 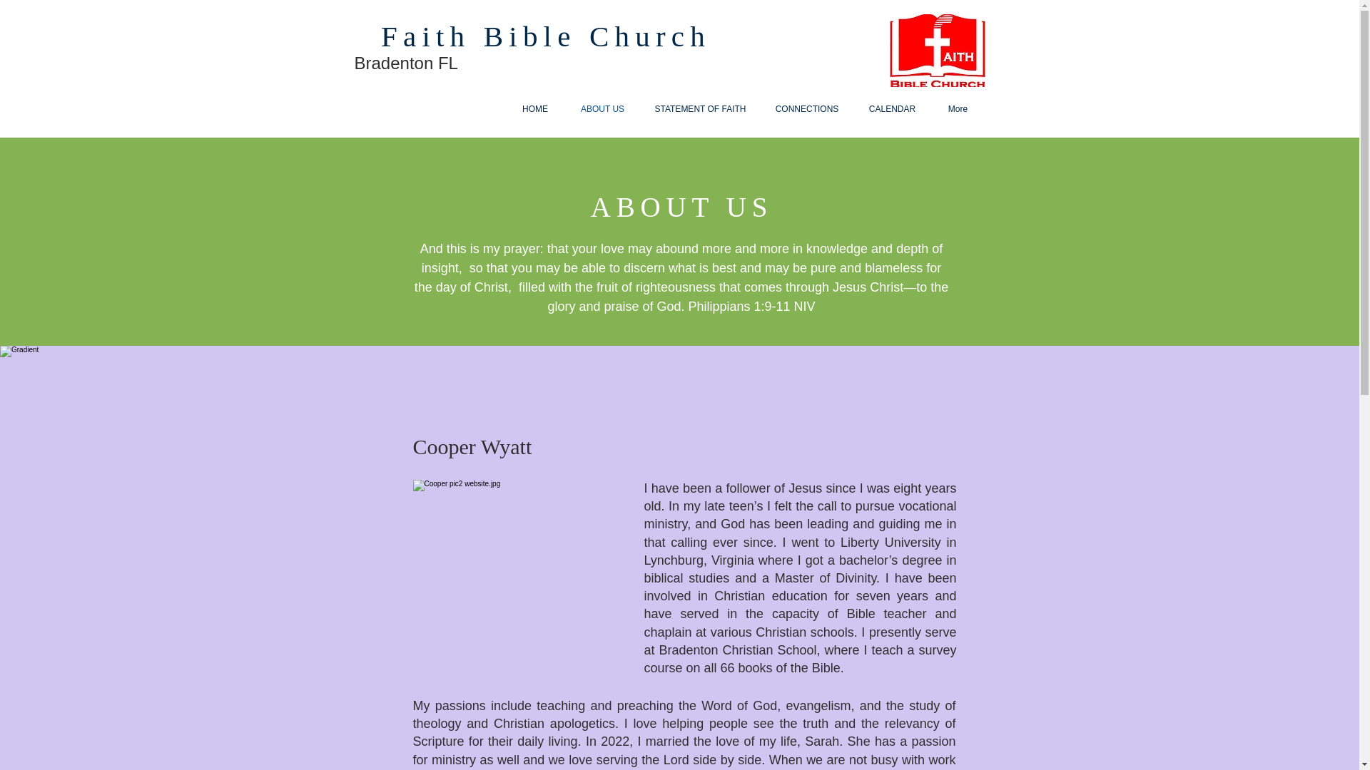 What do you see at coordinates (806, 109) in the screenshot?
I see `CONNECTIONS` at bounding box center [806, 109].